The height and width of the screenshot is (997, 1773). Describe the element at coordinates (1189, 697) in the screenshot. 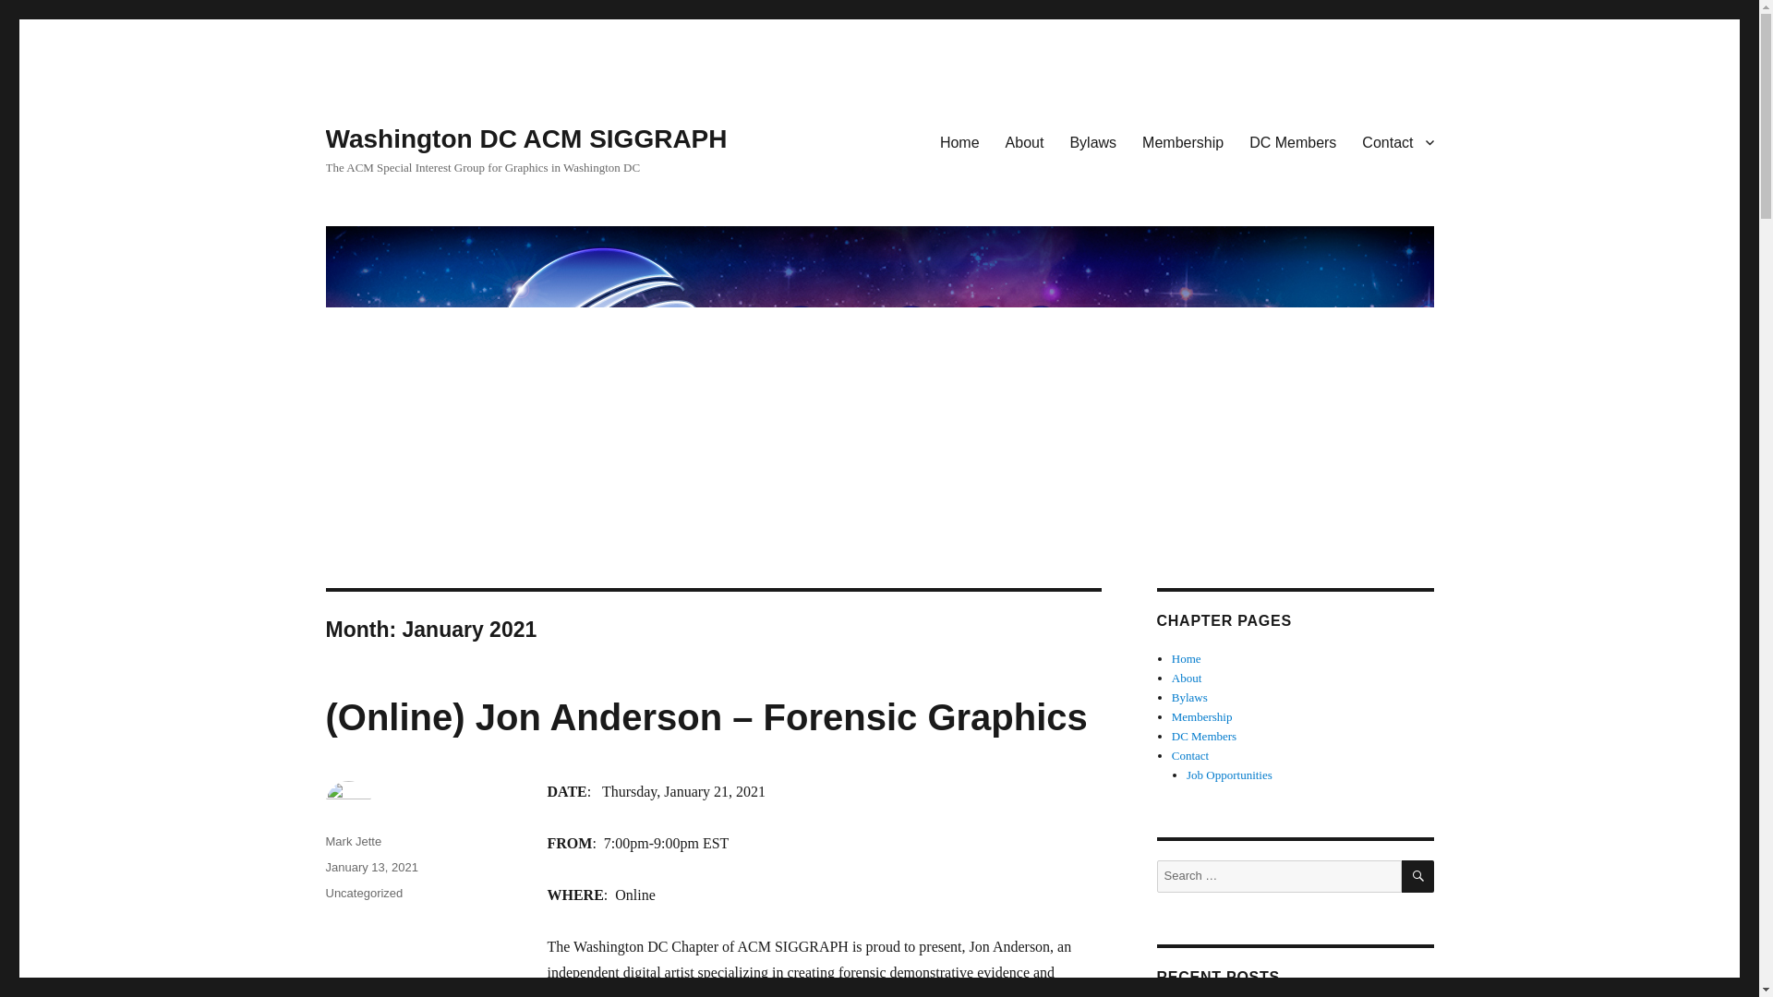

I see `Bylaws` at that location.